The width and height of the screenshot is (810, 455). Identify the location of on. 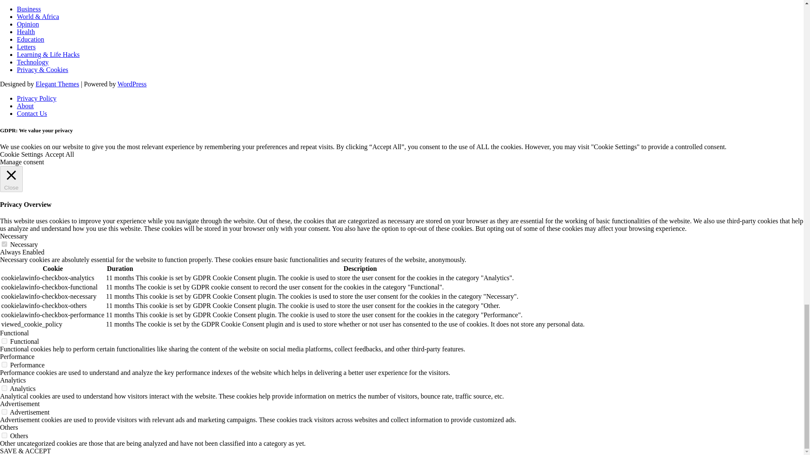
(4, 244).